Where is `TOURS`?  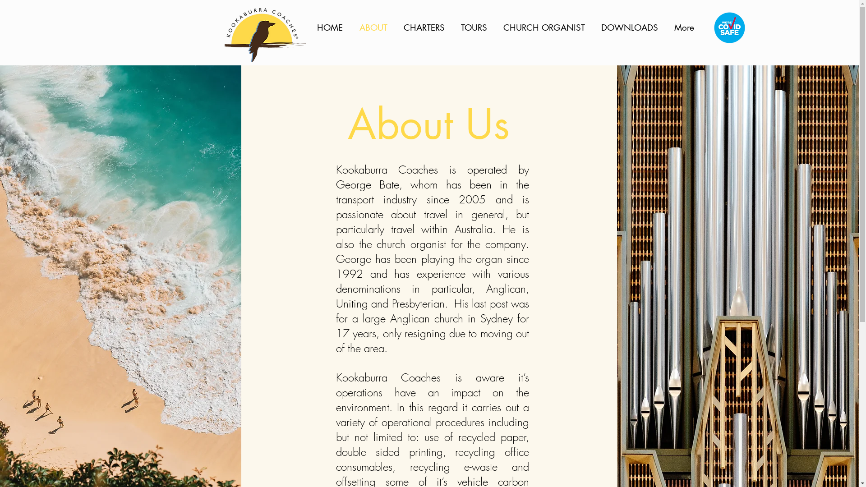
TOURS is located at coordinates (475, 28).